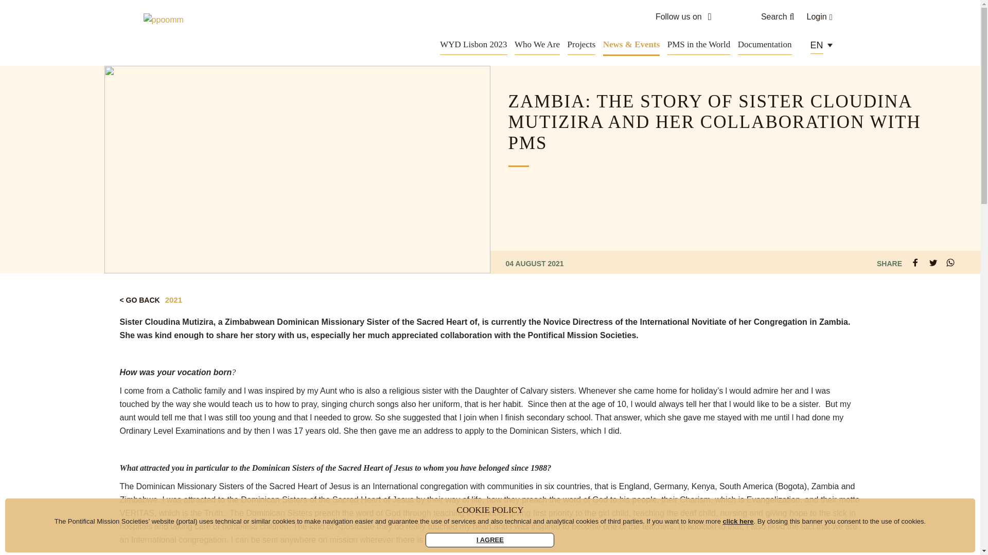 This screenshot has height=555, width=988. What do you see at coordinates (537, 44) in the screenshot?
I see `Who We Are` at bounding box center [537, 44].